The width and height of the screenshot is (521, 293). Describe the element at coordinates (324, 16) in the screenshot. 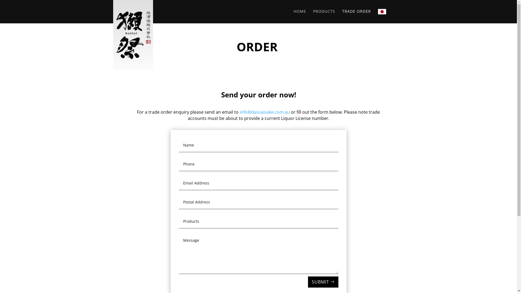

I see `PRODUCTS` at that location.